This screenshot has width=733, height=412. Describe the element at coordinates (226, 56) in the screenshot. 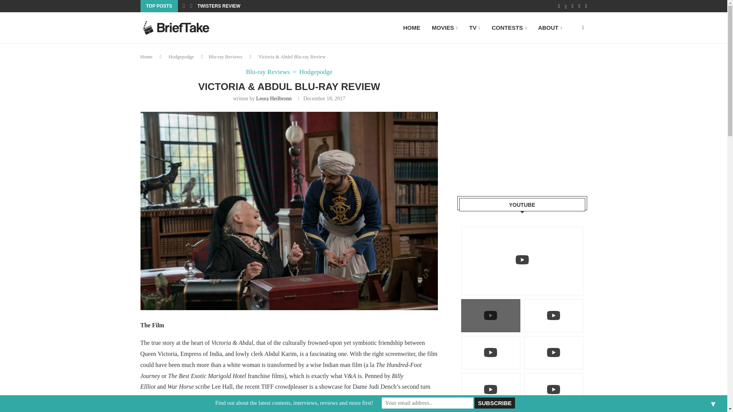

I see `Blu-ray Reviews` at that location.